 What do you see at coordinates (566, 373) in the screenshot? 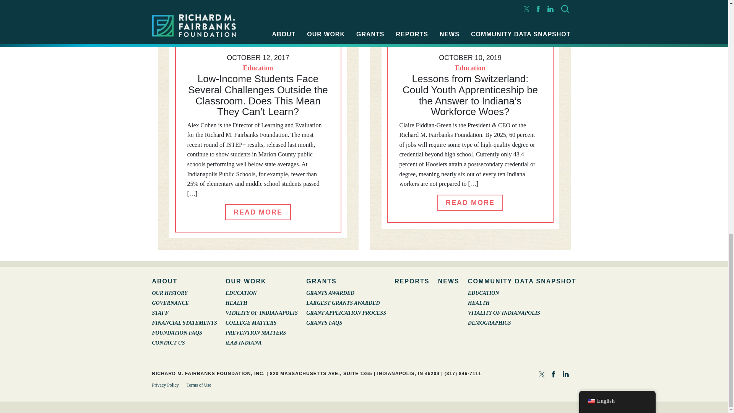
I see `Richard M. Fairbanks LinkedIn` at bounding box center [566, 373].